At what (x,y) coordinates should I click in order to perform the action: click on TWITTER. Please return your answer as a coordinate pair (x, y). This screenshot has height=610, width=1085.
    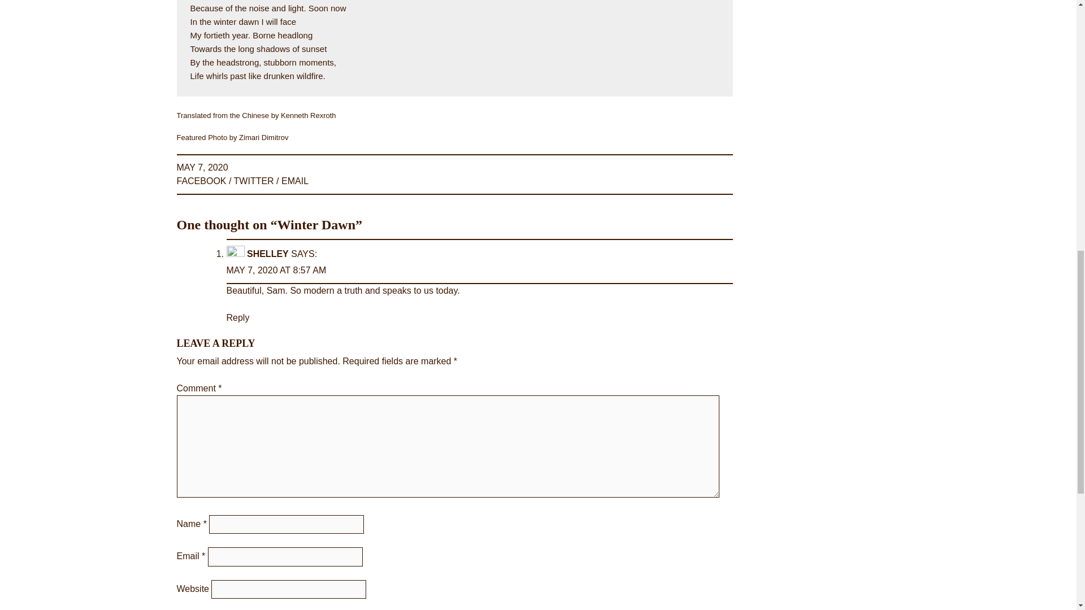
    Looking at the image, I should click on (254, 181).